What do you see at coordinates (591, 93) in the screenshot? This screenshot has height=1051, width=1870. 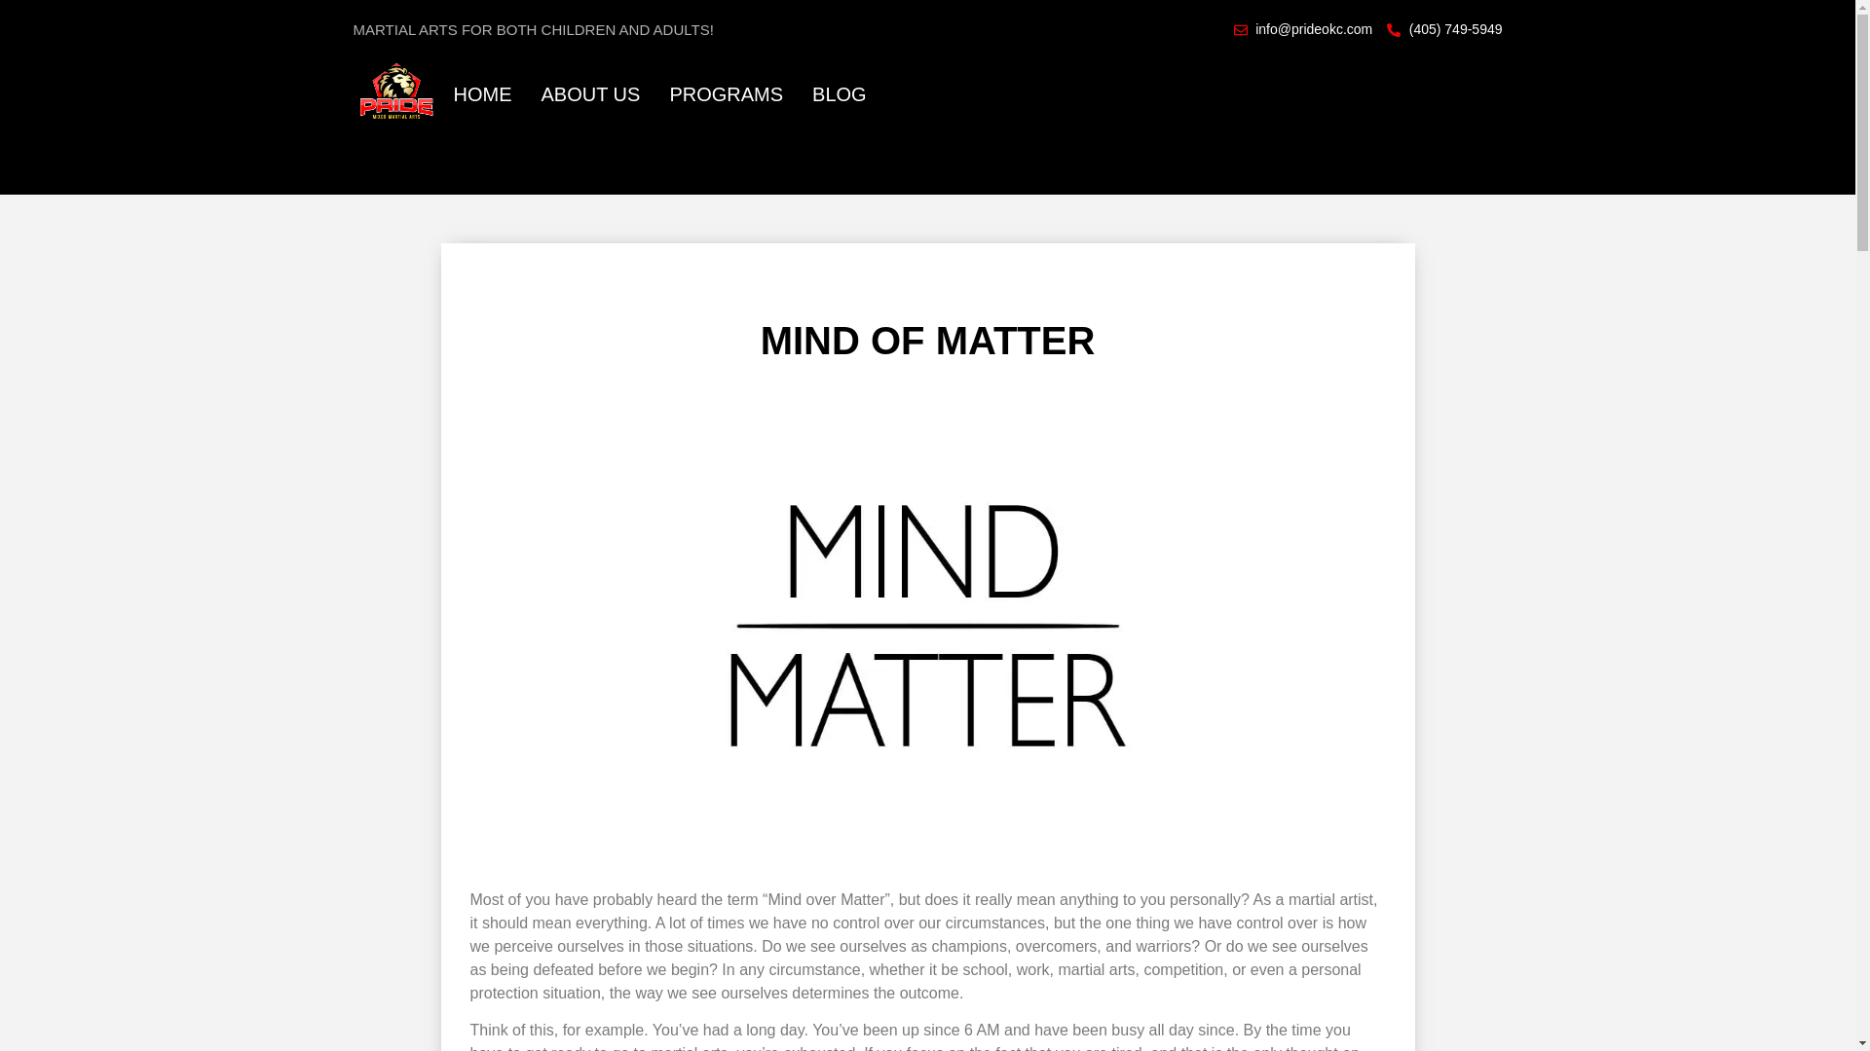 I see `ABOUT US` at bounding box center [591, 93].